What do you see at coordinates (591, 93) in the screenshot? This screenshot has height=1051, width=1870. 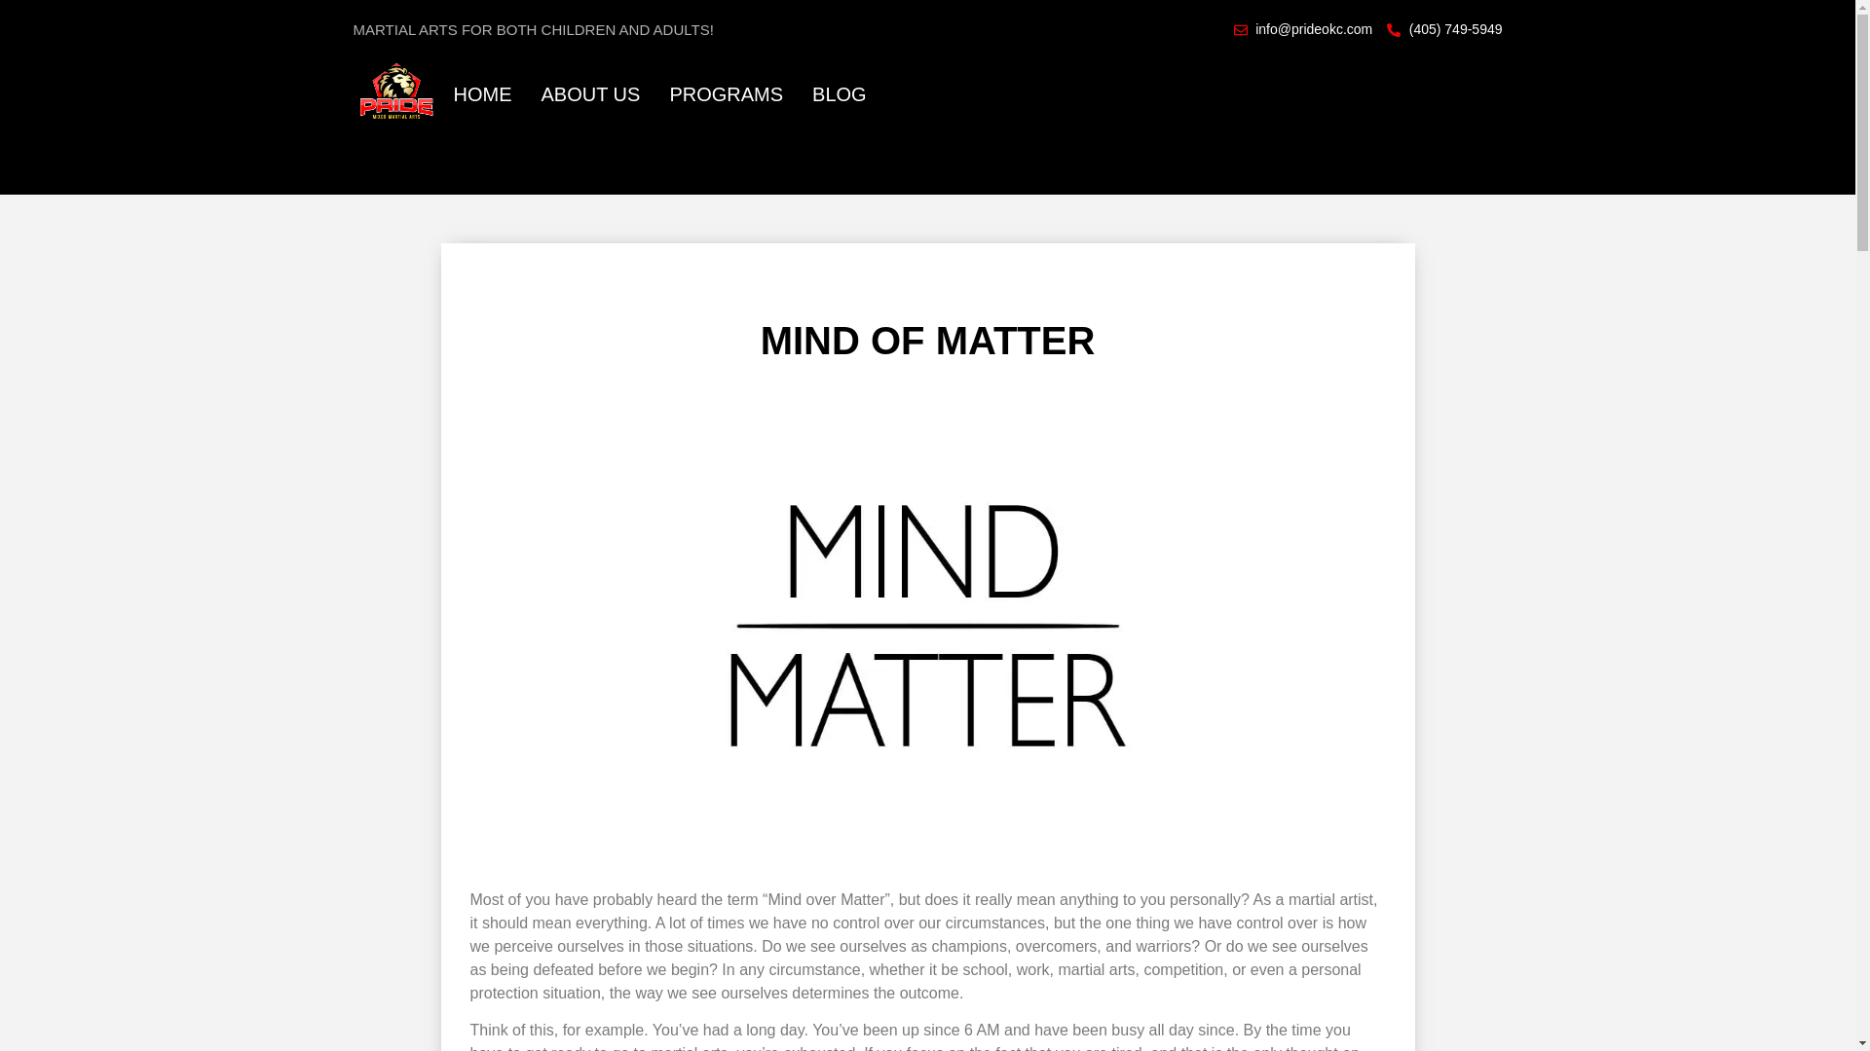 I see `ABOUT US` at bounding box center [591, 93].